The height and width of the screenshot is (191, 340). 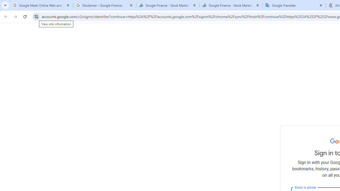 I want to click on Google Translate, so click(x=294, y=5).